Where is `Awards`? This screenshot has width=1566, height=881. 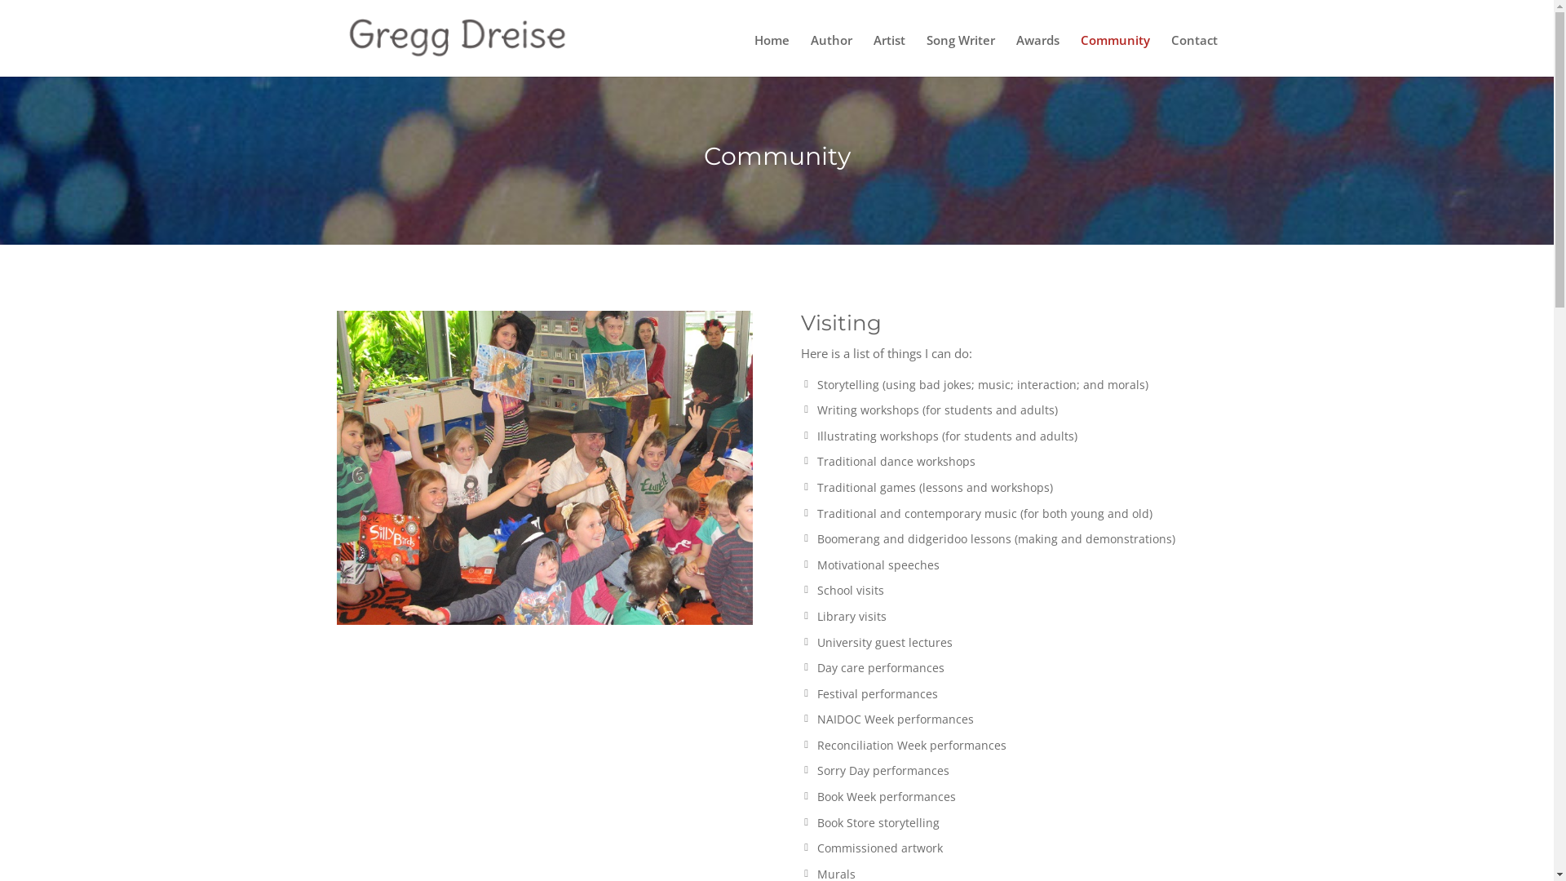
Awards is located at coordinates (1037, 54).